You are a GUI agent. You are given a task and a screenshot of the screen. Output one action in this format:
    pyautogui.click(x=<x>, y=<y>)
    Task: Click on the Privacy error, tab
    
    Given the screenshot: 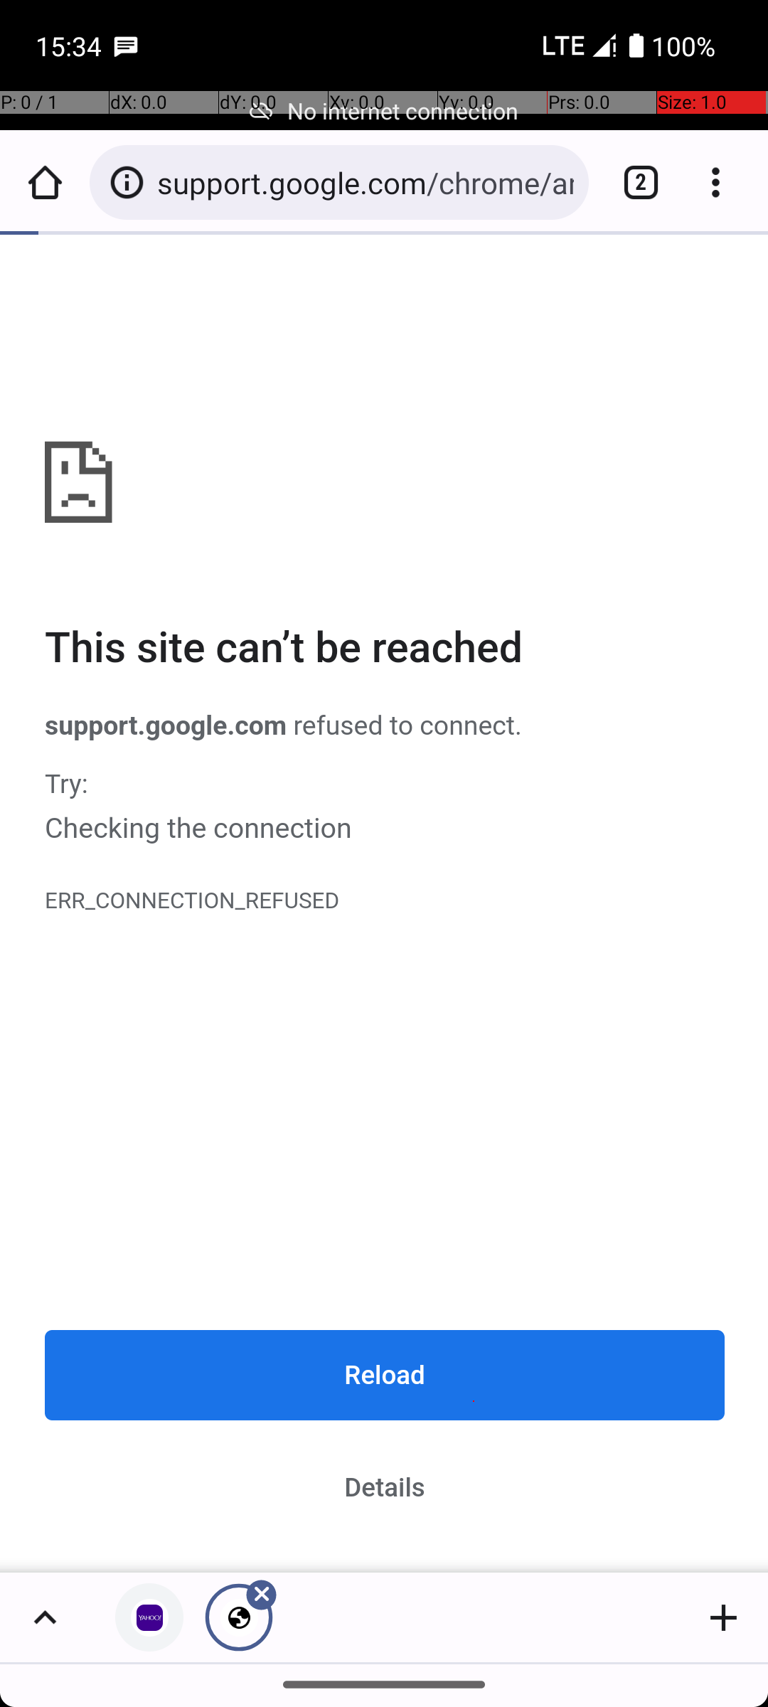 What is the action you would take?
    pyautogui.click(x=149, y=1617)
    